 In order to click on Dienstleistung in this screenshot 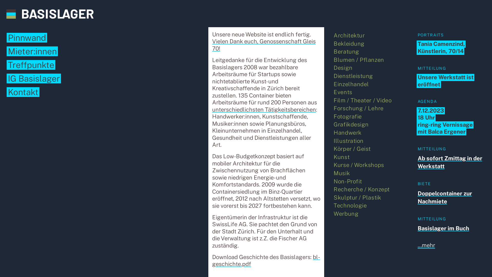, I will do `click(353, 76)`.